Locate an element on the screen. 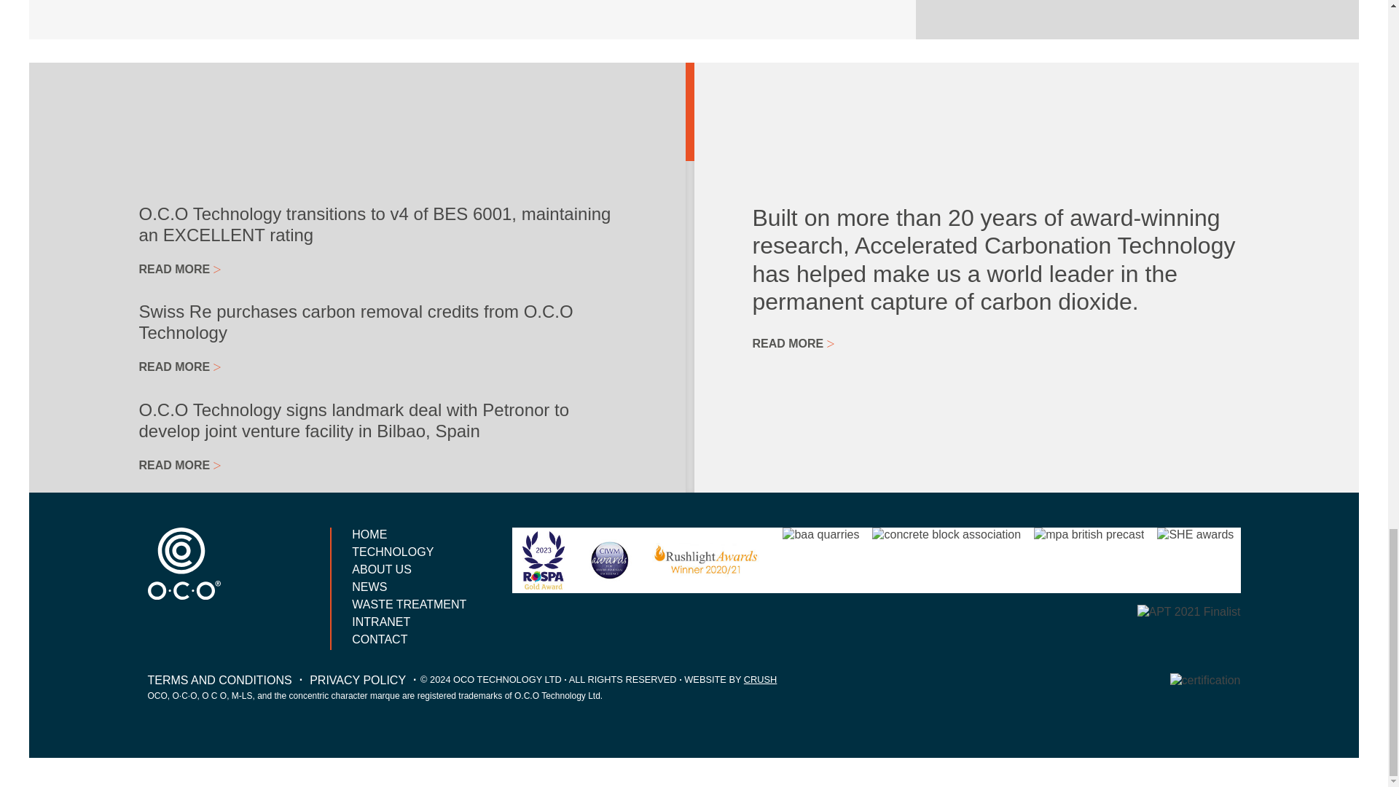  READ MORE is located at coordinates (179, 541).